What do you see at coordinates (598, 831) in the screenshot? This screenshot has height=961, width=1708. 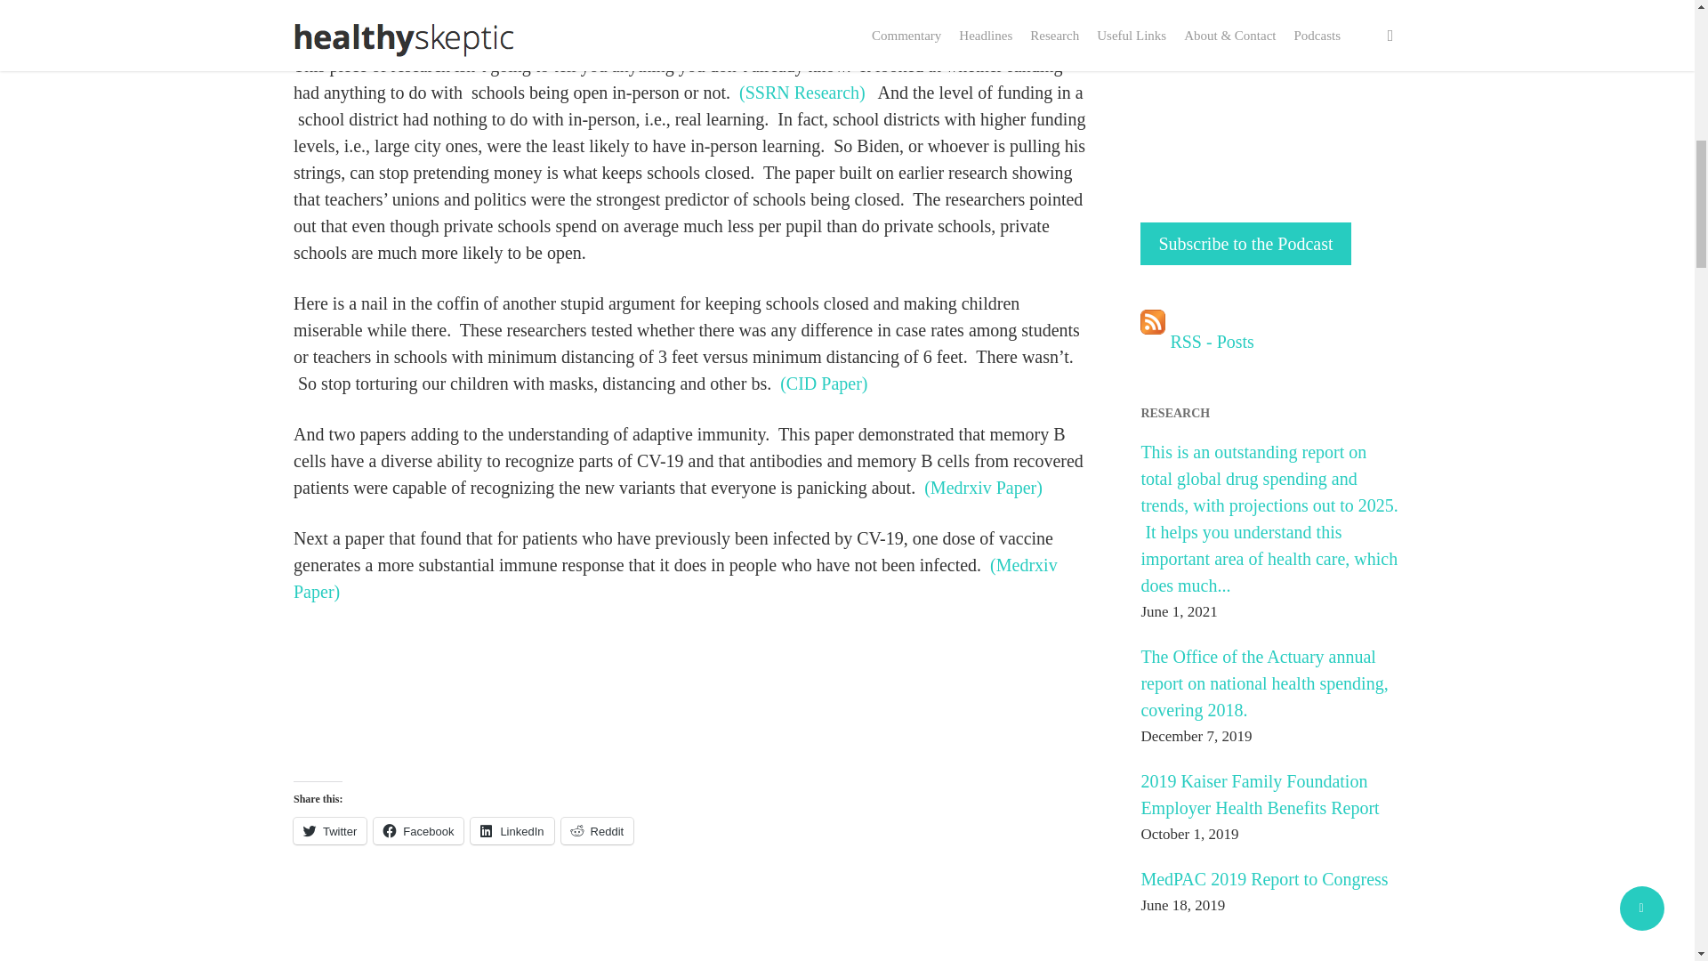 I see `Click to share on Reddit` at bounding box center [598, 831].